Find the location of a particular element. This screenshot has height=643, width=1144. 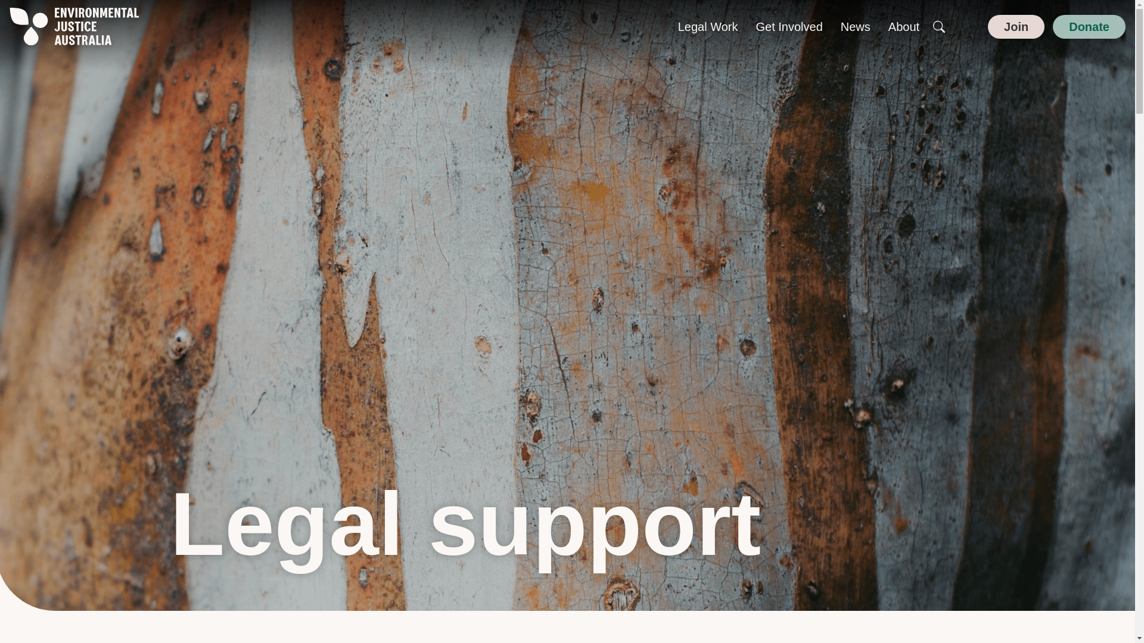

Donate is located at coordinates (1089, 26).